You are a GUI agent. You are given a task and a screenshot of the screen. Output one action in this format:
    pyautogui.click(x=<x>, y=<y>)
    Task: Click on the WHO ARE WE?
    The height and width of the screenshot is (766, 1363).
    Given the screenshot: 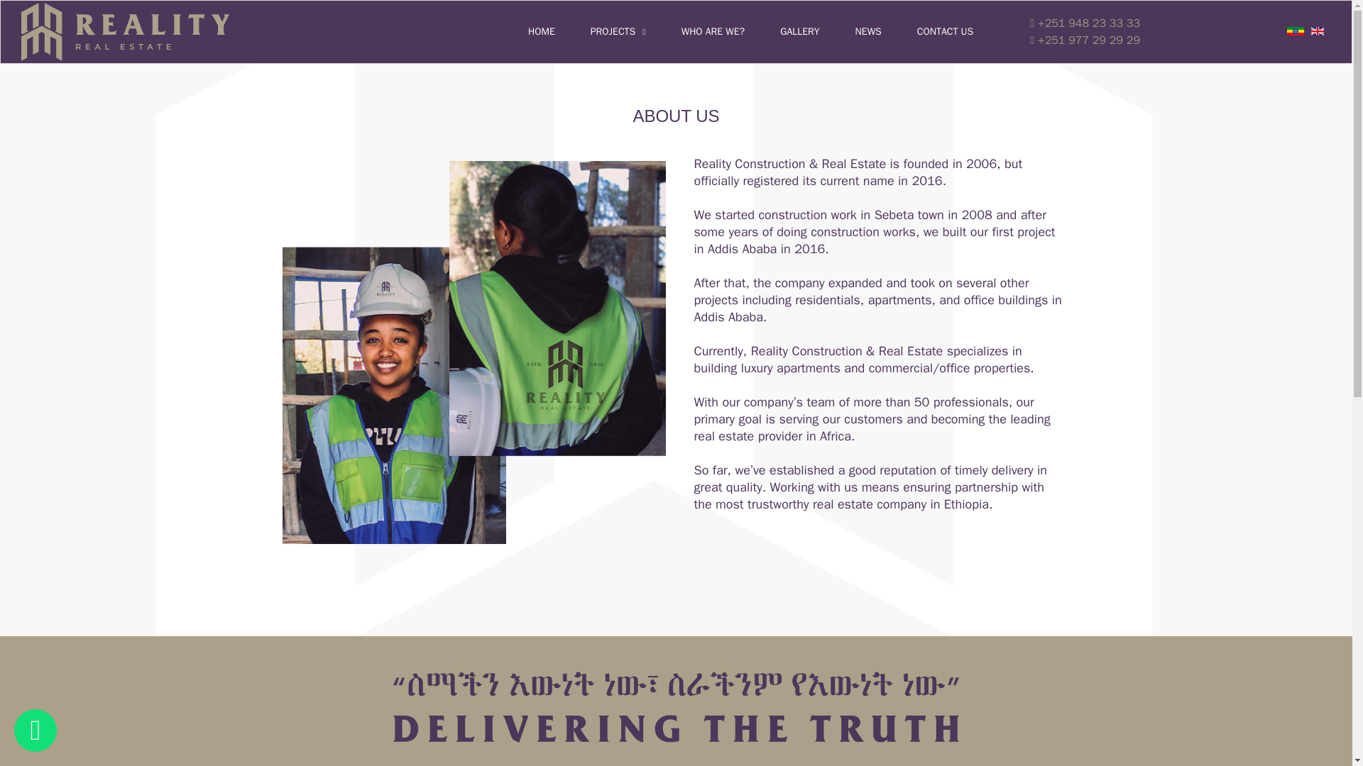 What is the action you would take?
    pyautogui.click(x=731, y=31)
    